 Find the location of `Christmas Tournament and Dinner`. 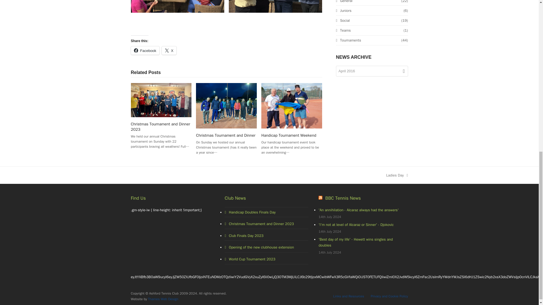

Christmas Tournament and Dinner is located at coordinates (226, 106).